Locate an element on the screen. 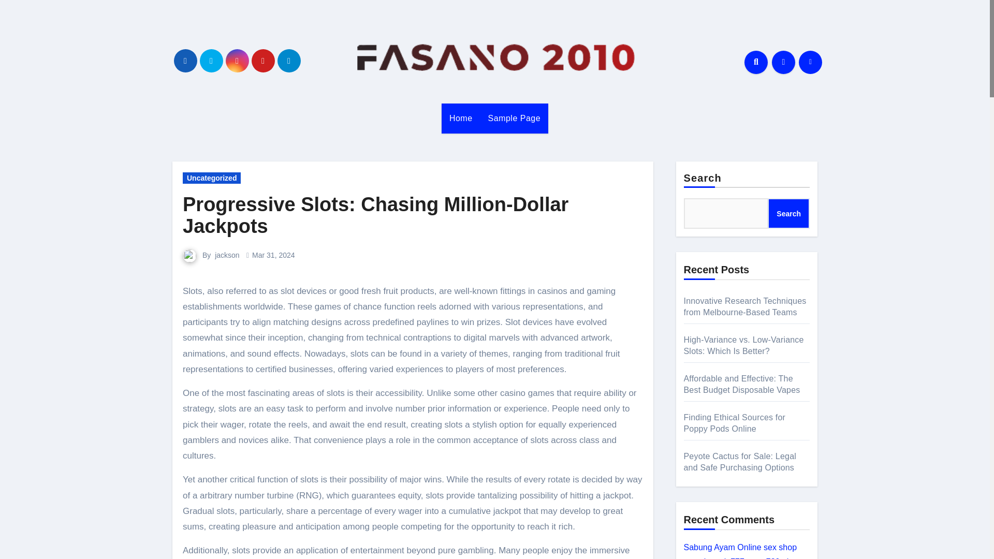 This screenshot has height=559, width=994. Home is located at coordinates (461, 118).